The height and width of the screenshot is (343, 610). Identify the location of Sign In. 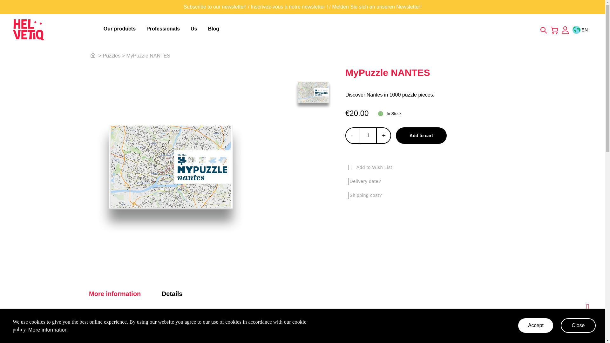
(565, 30).